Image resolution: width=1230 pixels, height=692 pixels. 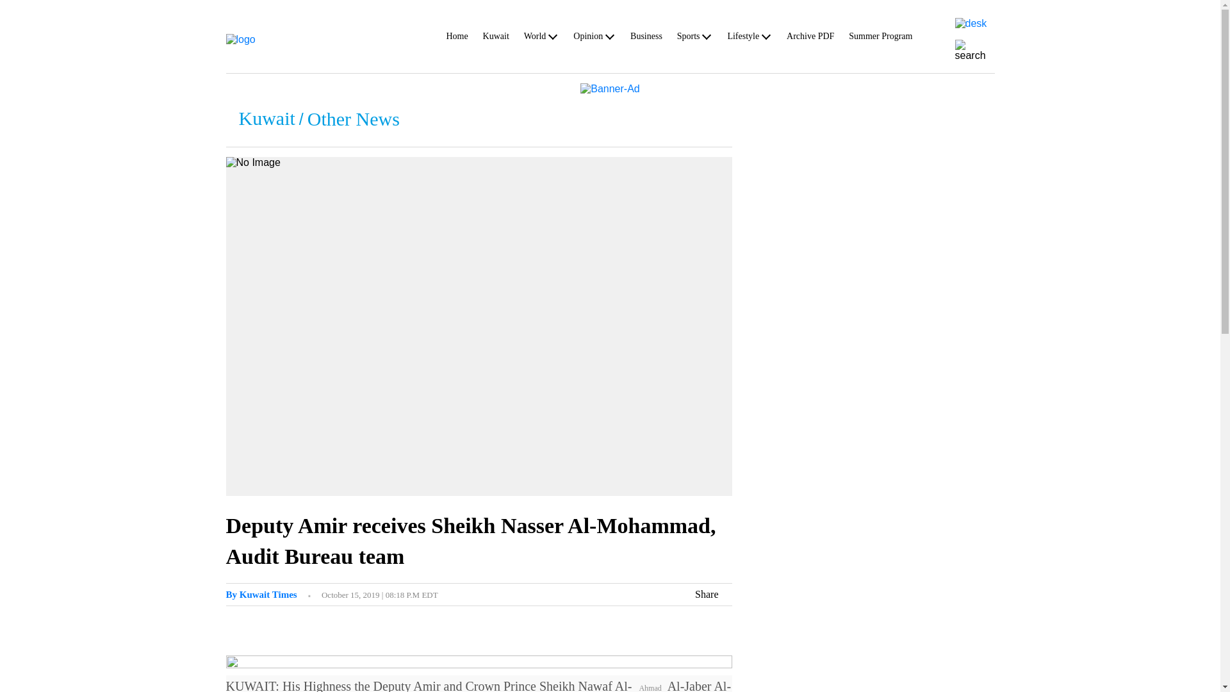 What do you see at coordinates (880, 38) in the screenshot?
I see `Summer Program` at bounding box center [880, 38].